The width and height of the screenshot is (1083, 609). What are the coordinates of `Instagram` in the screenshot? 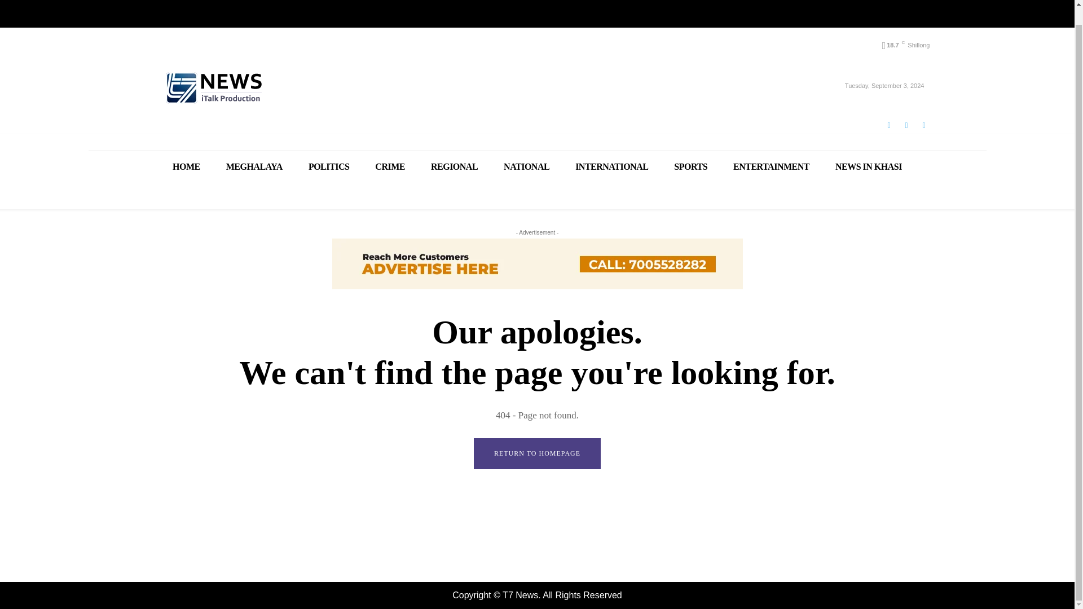 It's located at (906, 125).